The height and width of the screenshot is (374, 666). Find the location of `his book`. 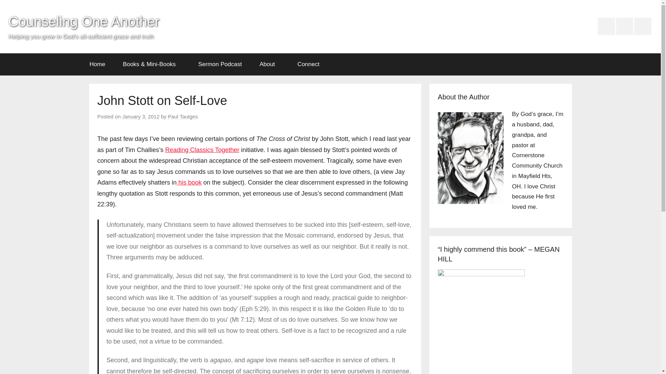

his book is located at coordinates (189, 182).